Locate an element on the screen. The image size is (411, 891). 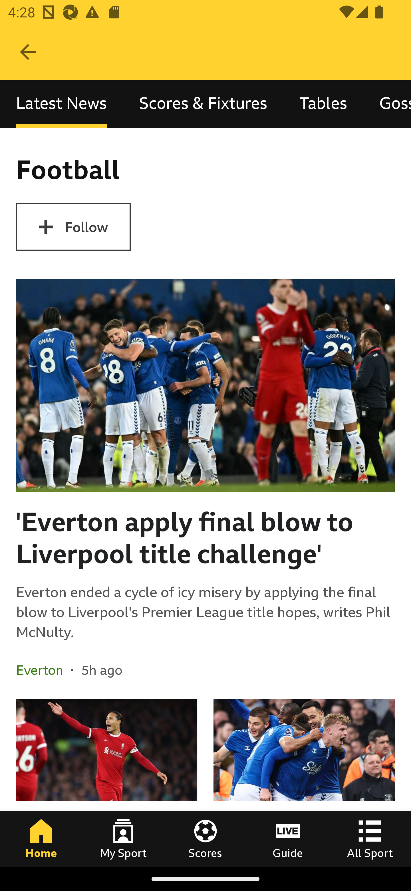
Guide is located at coordinates (288, 839).